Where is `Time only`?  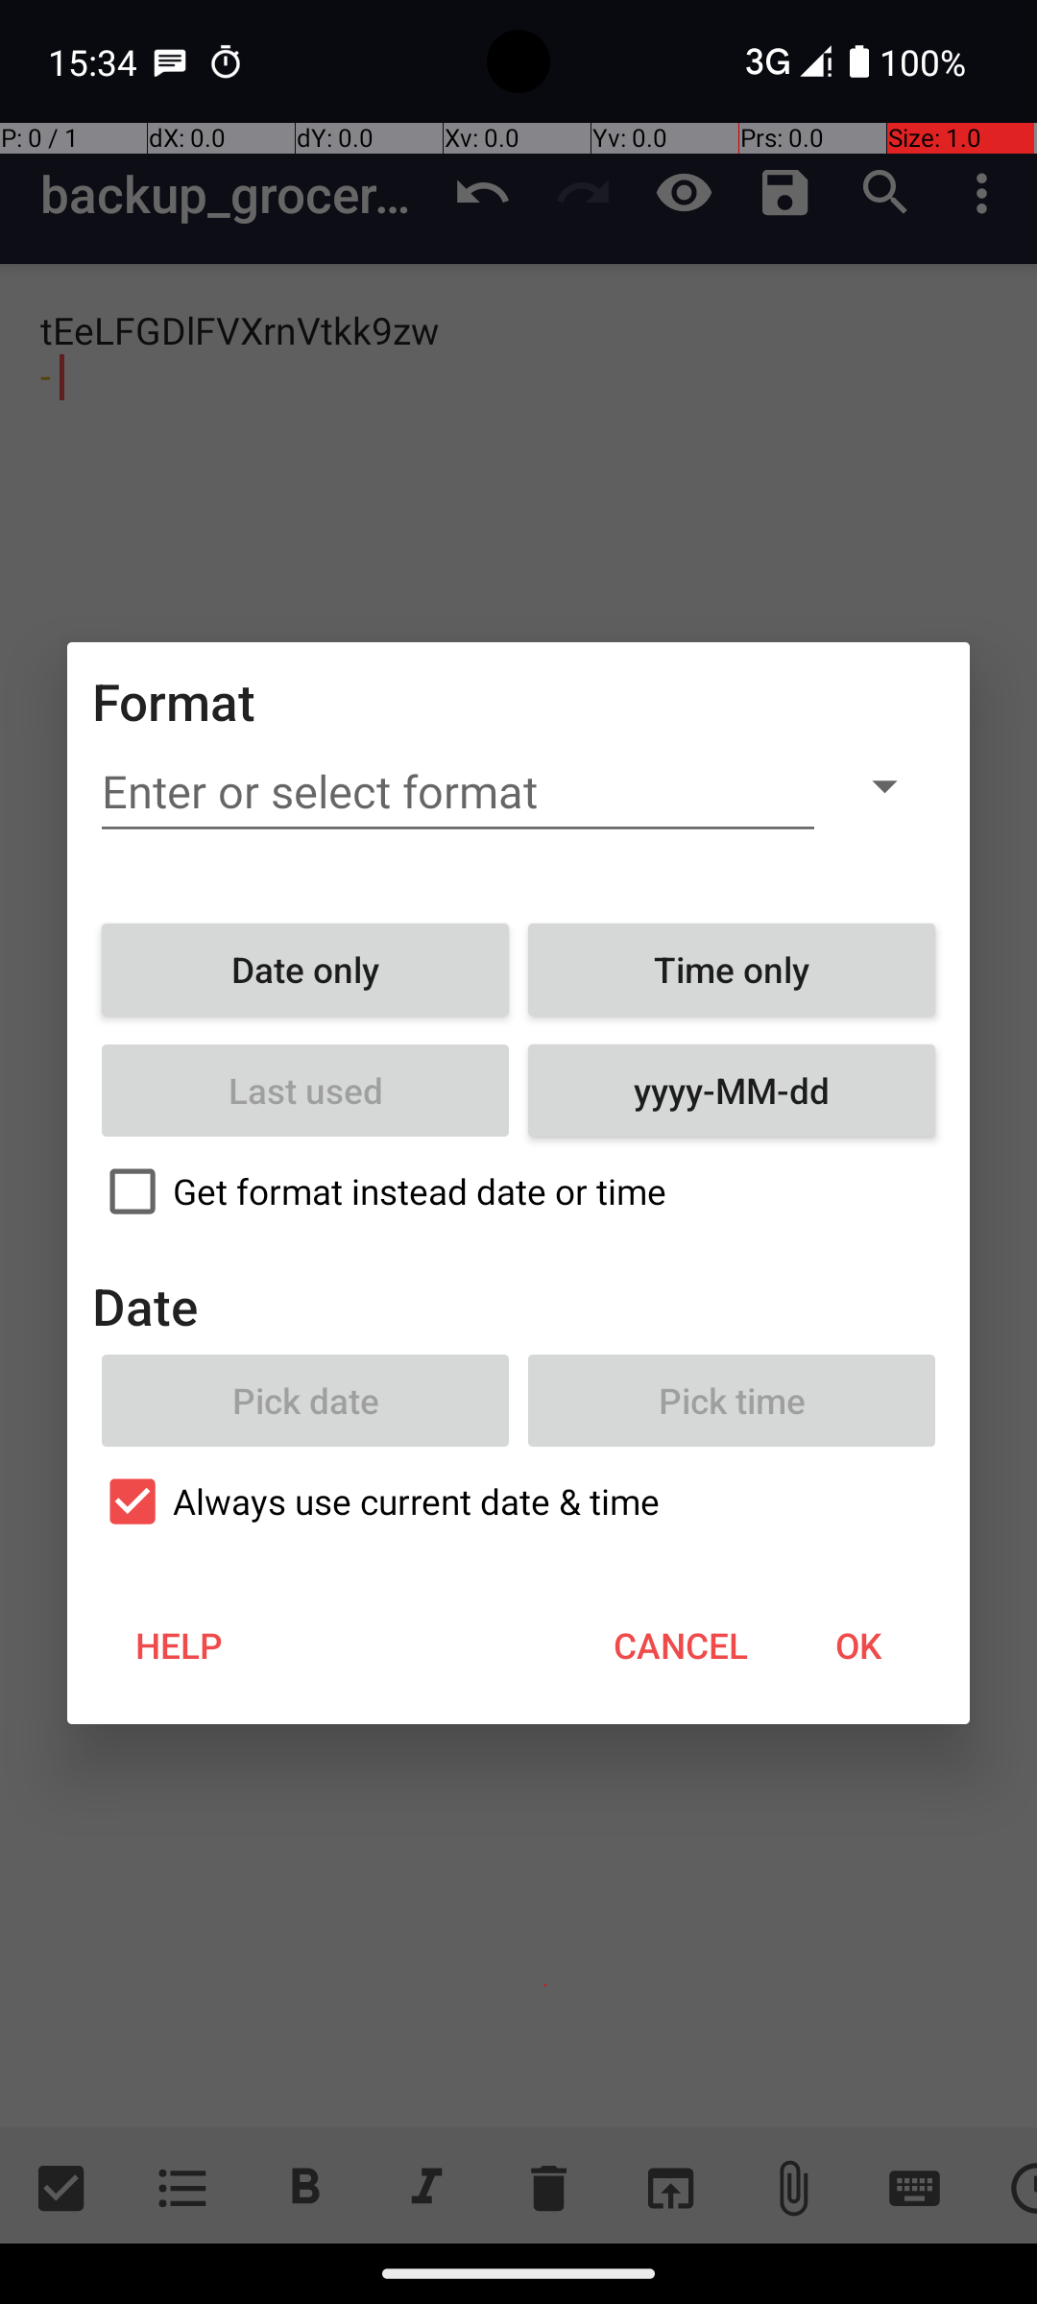
Time only is located at coordinates (732, 970).